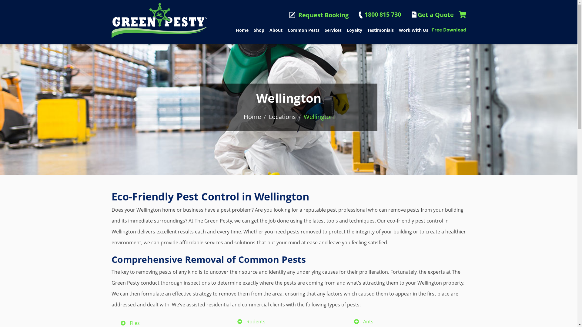 This screenshot has width=582, height=327. What do you see at coordinates (368, 322) in the screenshot?
I see `Ants` at bounding box center [368, 322].